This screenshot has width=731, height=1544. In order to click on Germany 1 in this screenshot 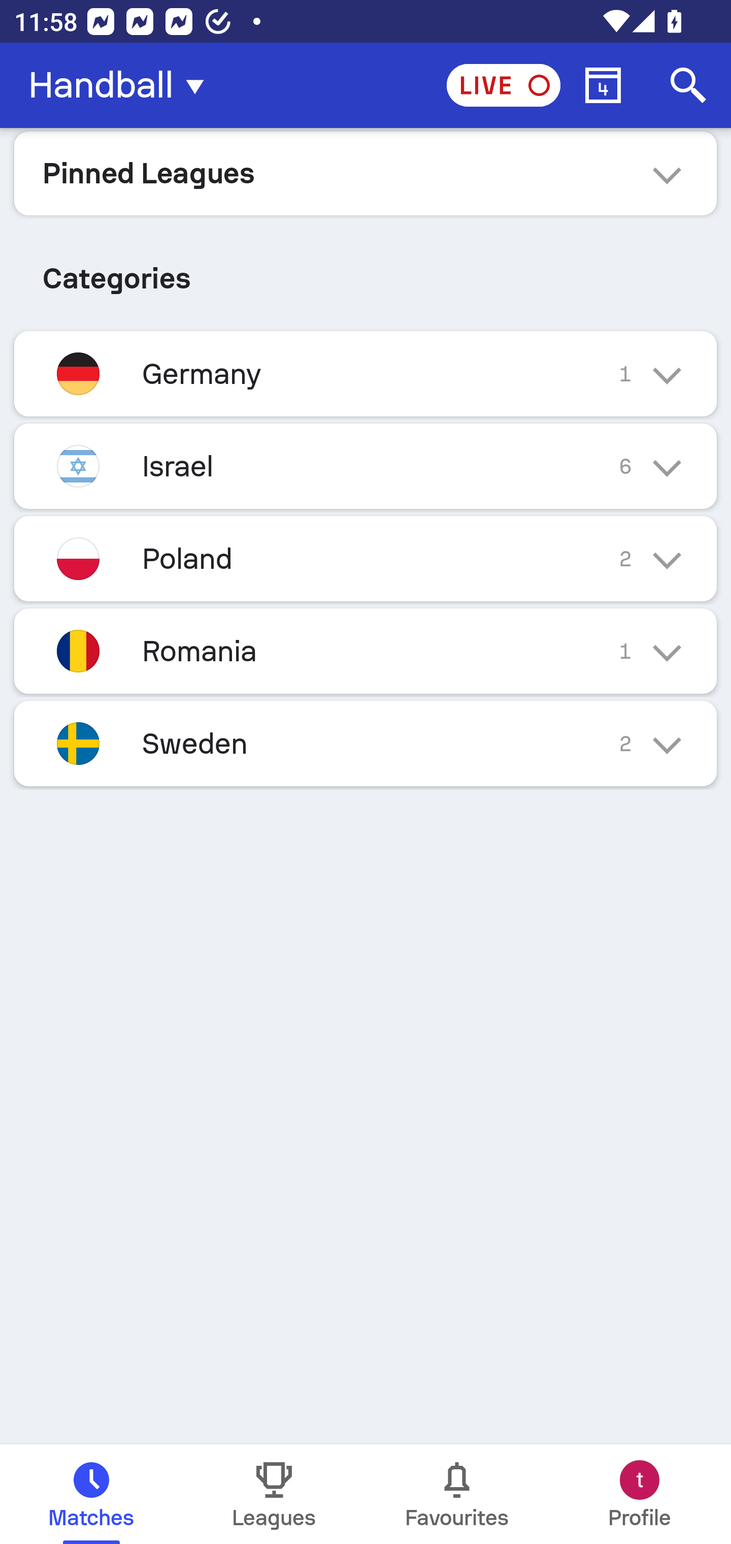, I will do `click(365, 373)`.